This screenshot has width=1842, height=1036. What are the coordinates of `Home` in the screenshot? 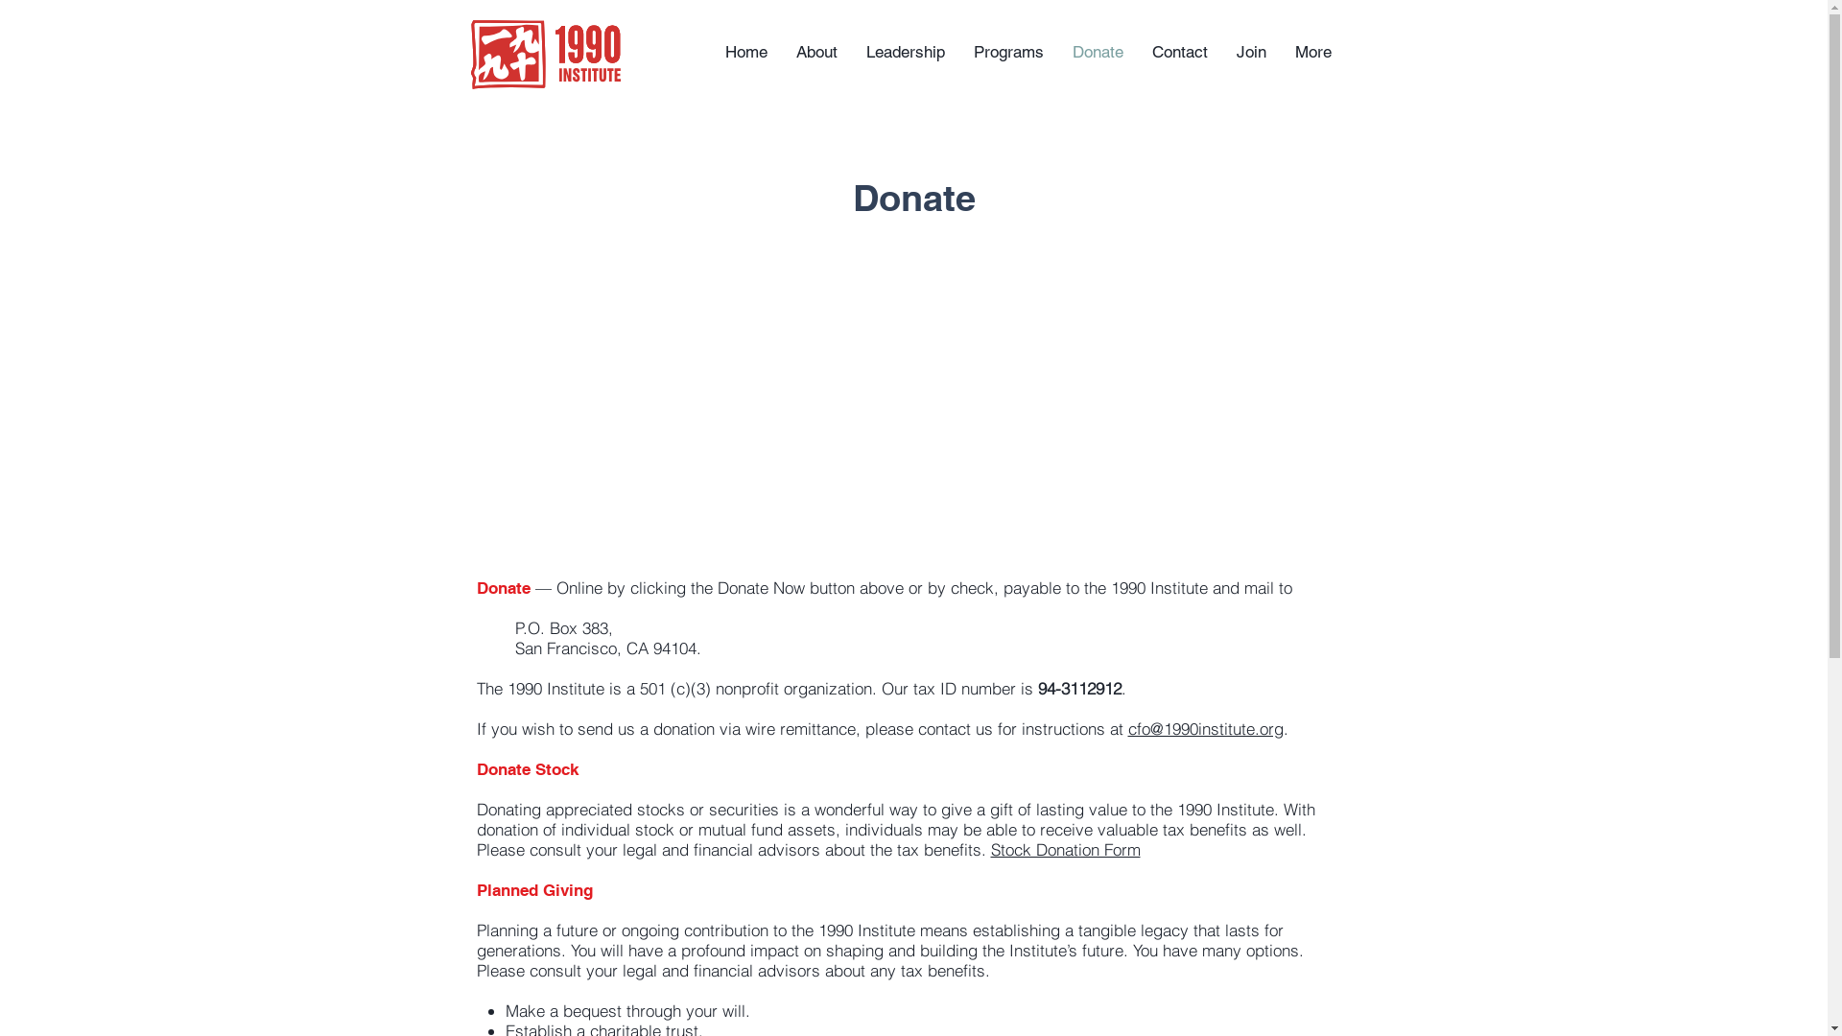 It's located at (745, 52).